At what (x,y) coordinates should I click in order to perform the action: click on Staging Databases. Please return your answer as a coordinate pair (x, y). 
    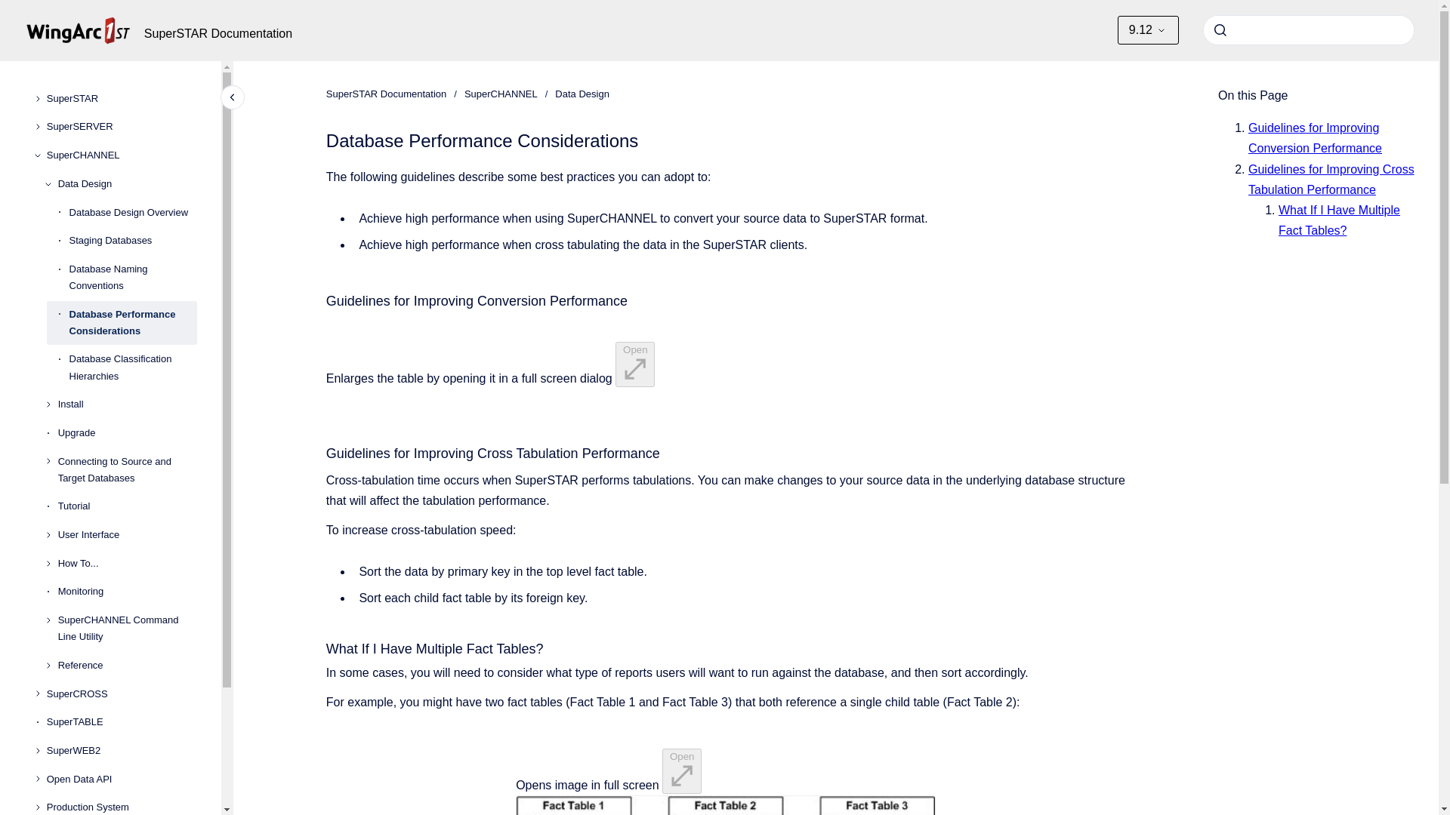
    Looking at the image, I should click on (133, 240).